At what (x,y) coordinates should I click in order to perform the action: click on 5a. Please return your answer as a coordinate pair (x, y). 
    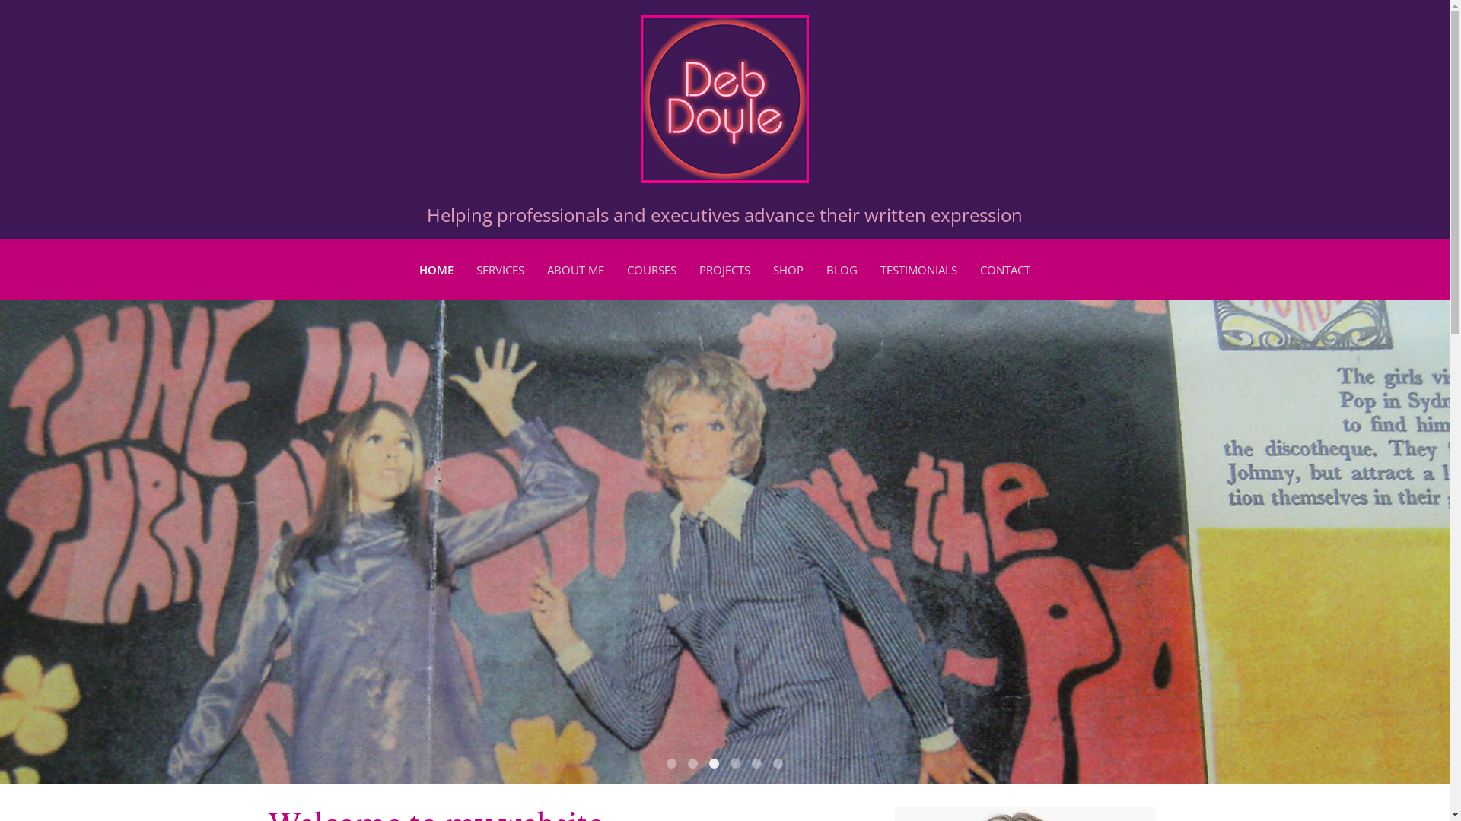
    Looking at the image, I should click on (756, 763).